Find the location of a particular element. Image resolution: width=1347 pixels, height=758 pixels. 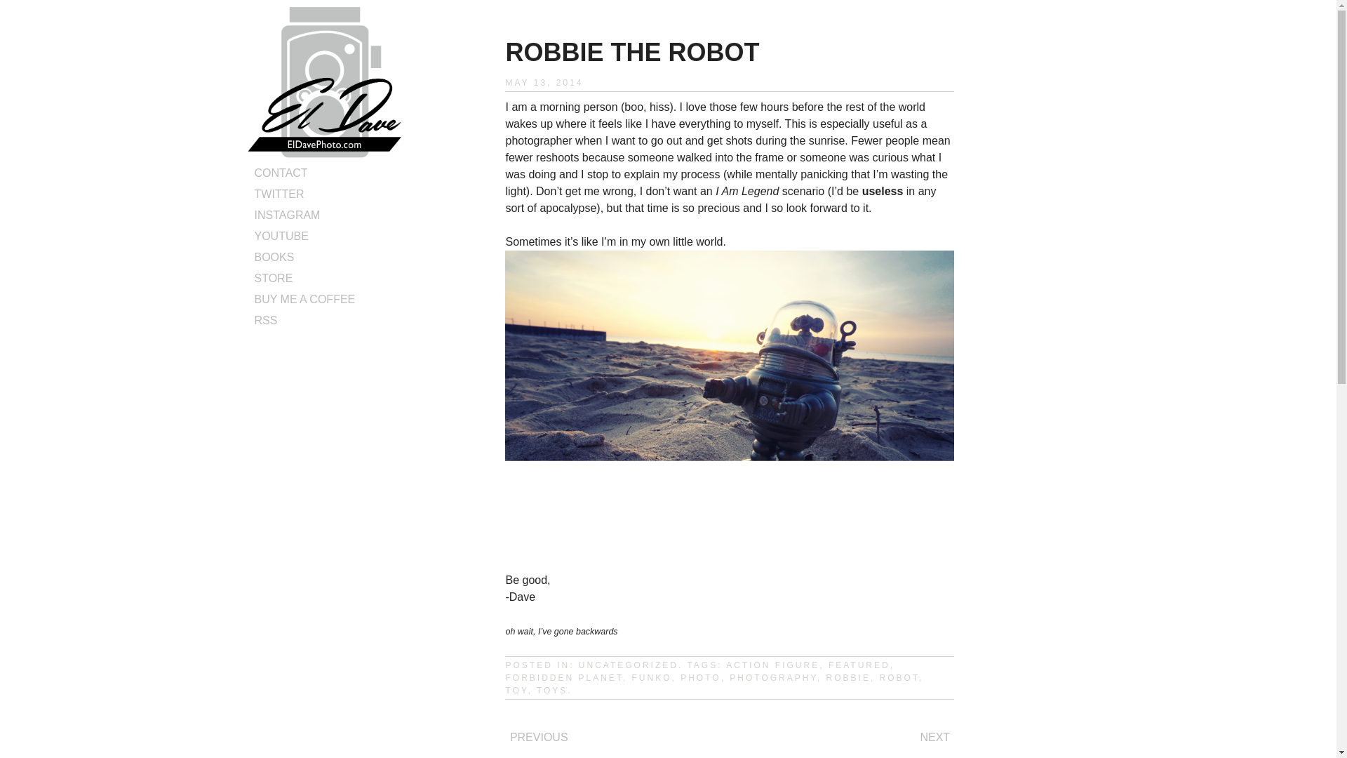

CONTACT is located at coordinates (281, 173).